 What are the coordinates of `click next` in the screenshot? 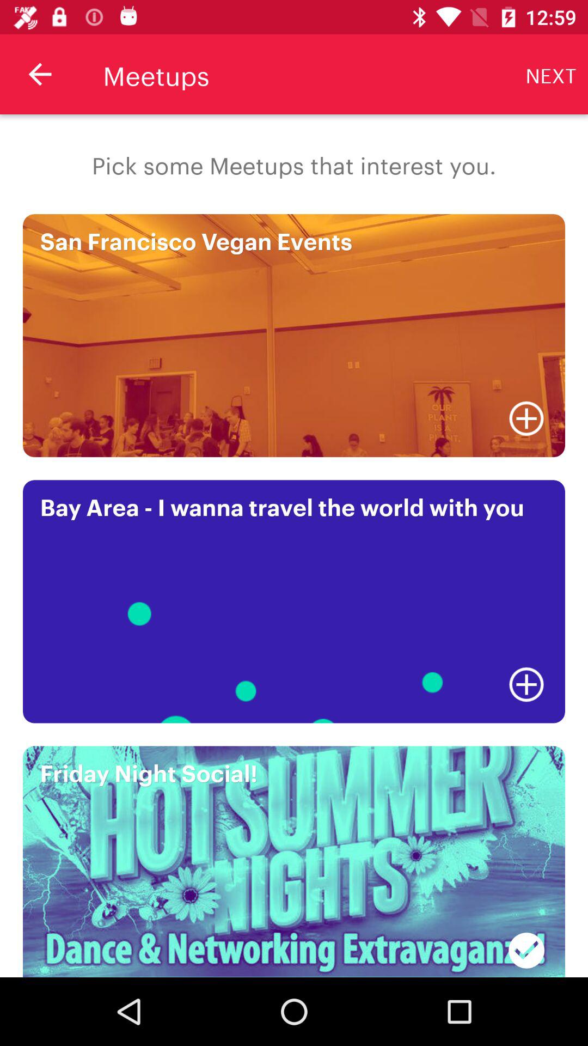 It's located at (551, 74).